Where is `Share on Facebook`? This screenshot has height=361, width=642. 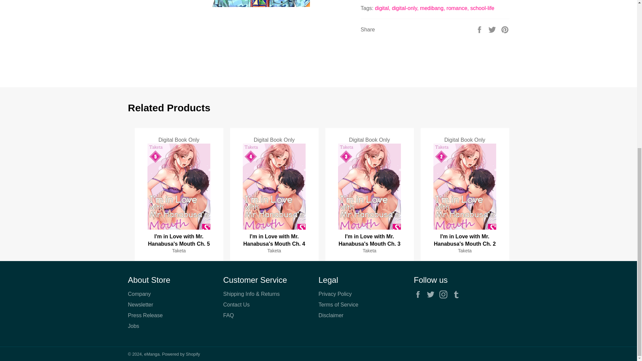 Share on Facebook is located at coordinates (480, 29).